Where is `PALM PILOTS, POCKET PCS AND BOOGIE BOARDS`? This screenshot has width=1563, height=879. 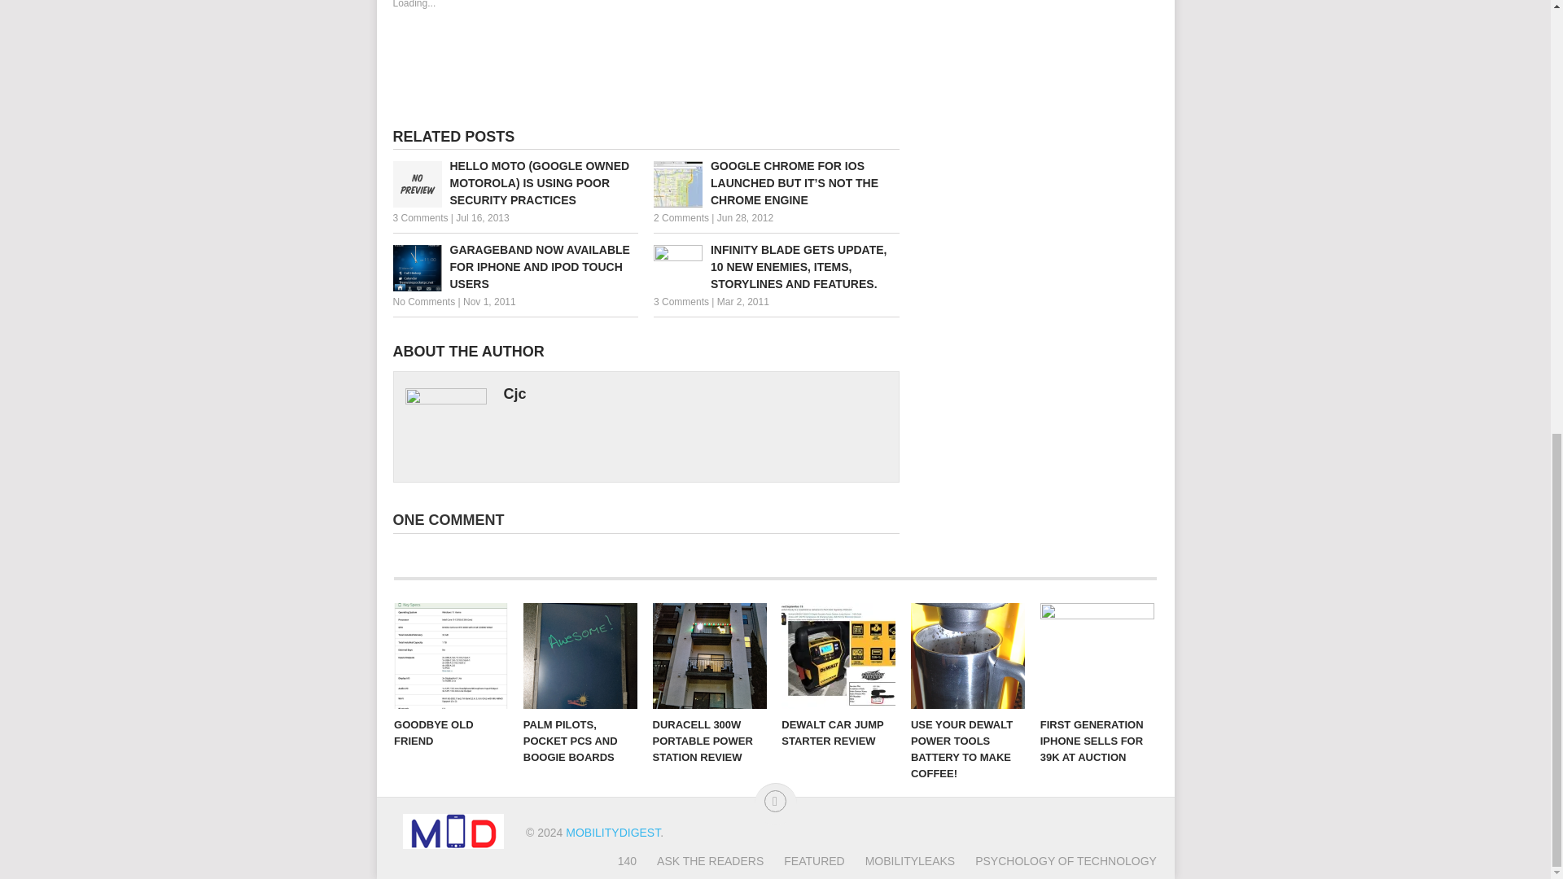 PALM PILOTS, POCKET PCS AND BOOGIE BOARDS is located at coordinates (580, 655).